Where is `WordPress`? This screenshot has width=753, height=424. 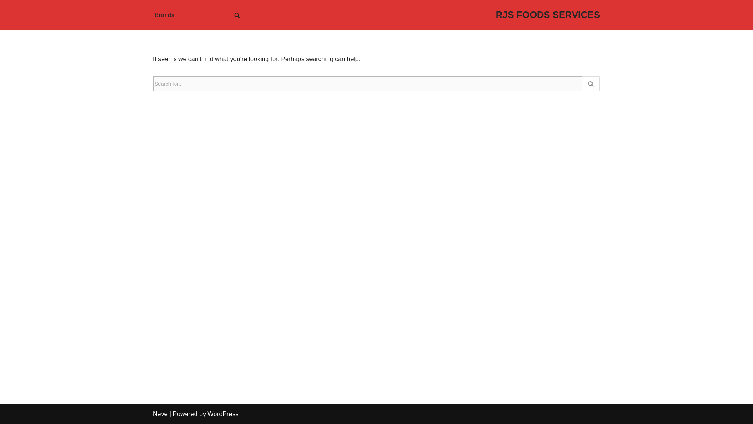
WordPress is located at coordinates (223, 414).